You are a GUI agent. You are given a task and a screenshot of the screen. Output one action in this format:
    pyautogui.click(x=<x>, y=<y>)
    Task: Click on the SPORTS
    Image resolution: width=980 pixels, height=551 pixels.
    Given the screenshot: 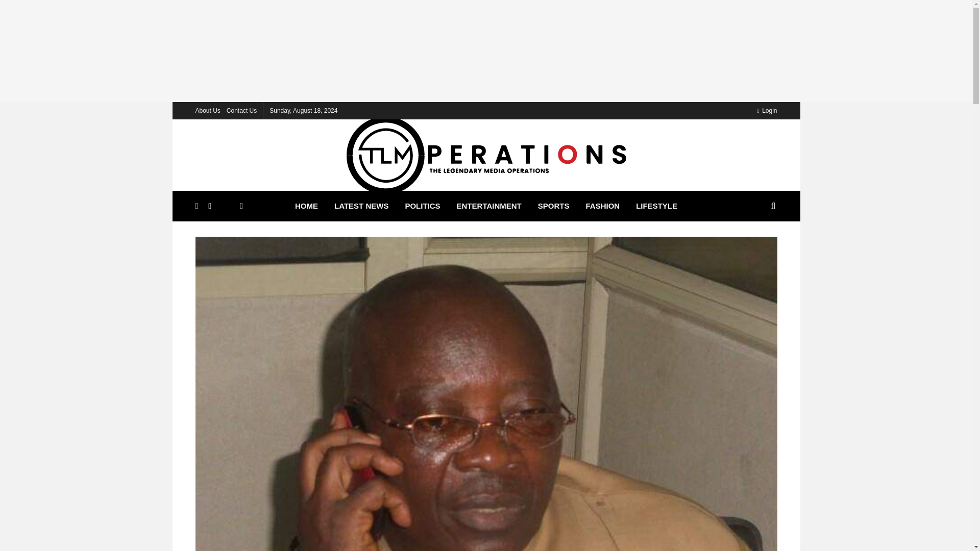 What is the action you would take?
    pyautogui.click(x=554, y=206)
    